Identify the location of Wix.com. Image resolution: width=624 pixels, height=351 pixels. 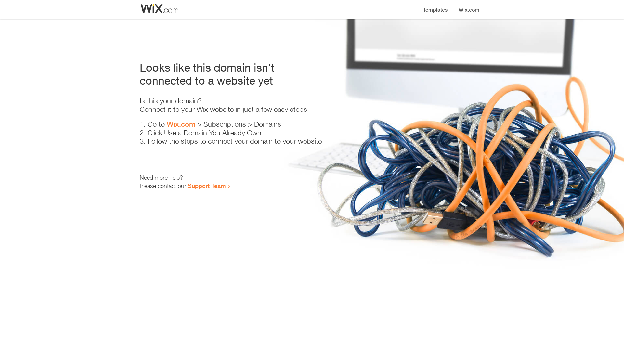
(181, 124).